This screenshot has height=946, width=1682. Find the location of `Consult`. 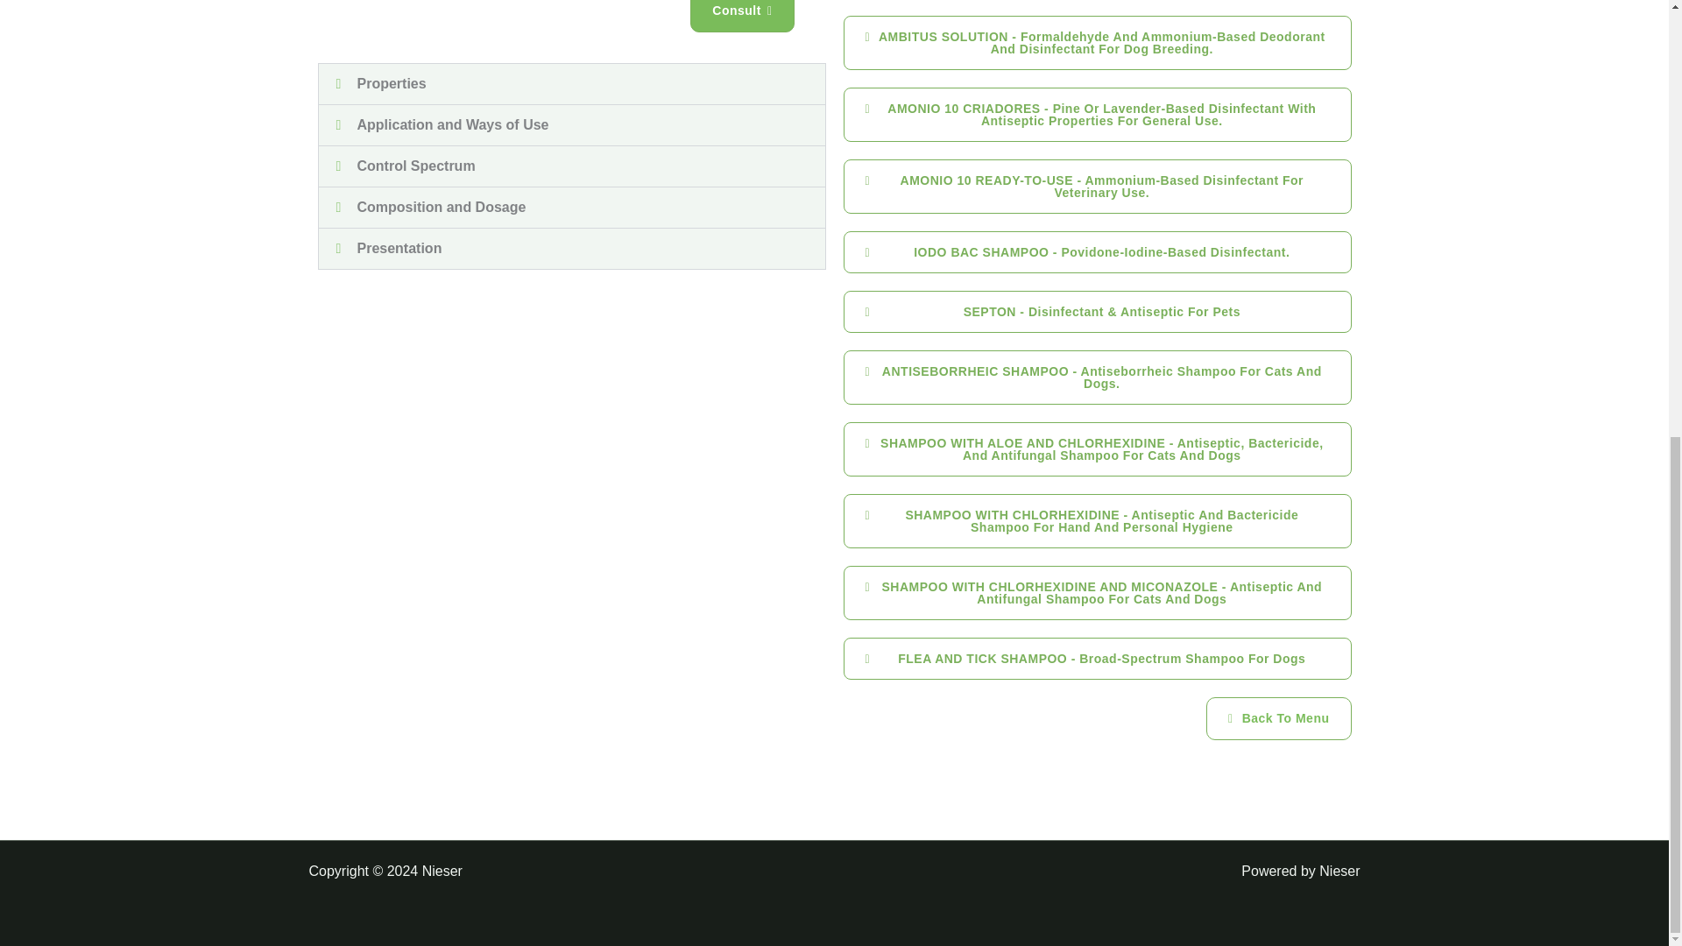

Consult is located at coordinates (741, 16).